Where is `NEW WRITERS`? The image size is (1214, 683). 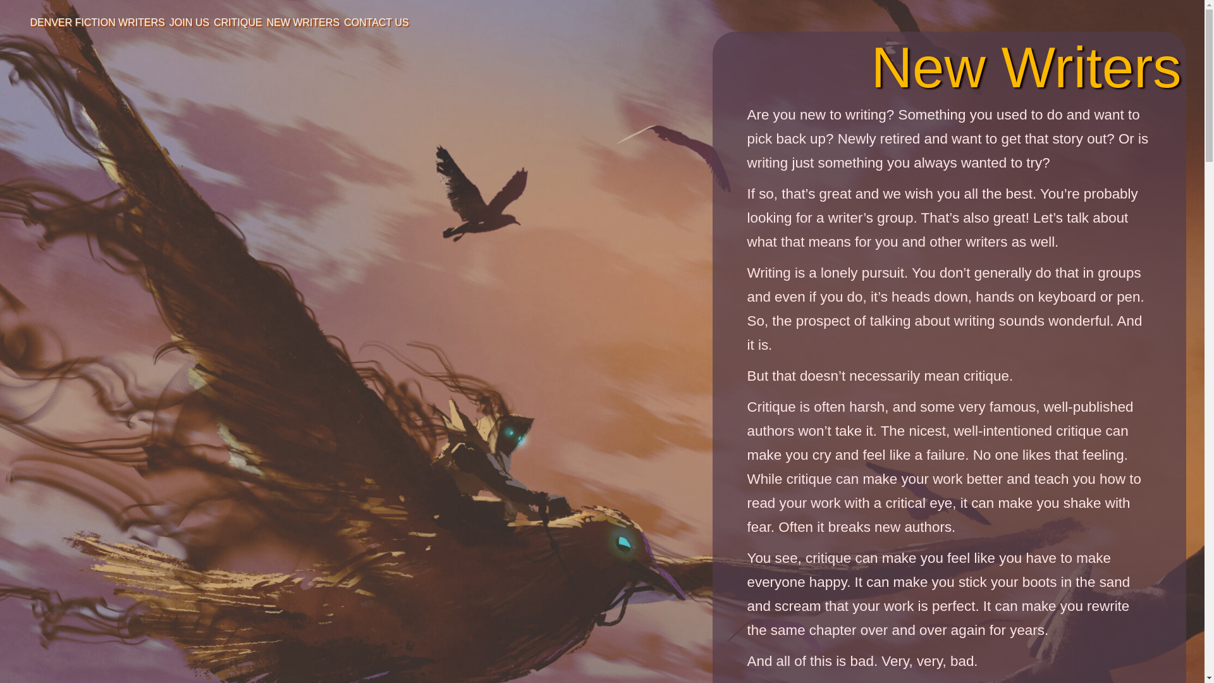 NEW WRITERS is located at coordinates (302, 22).